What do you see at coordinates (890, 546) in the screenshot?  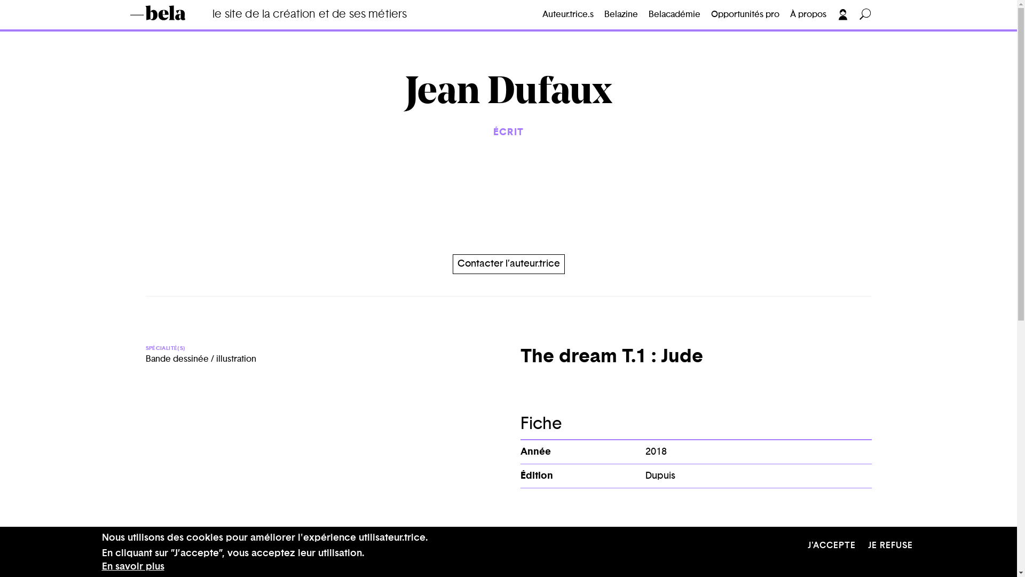 I see `JE REFUSE` at bounding box center [890, 546].